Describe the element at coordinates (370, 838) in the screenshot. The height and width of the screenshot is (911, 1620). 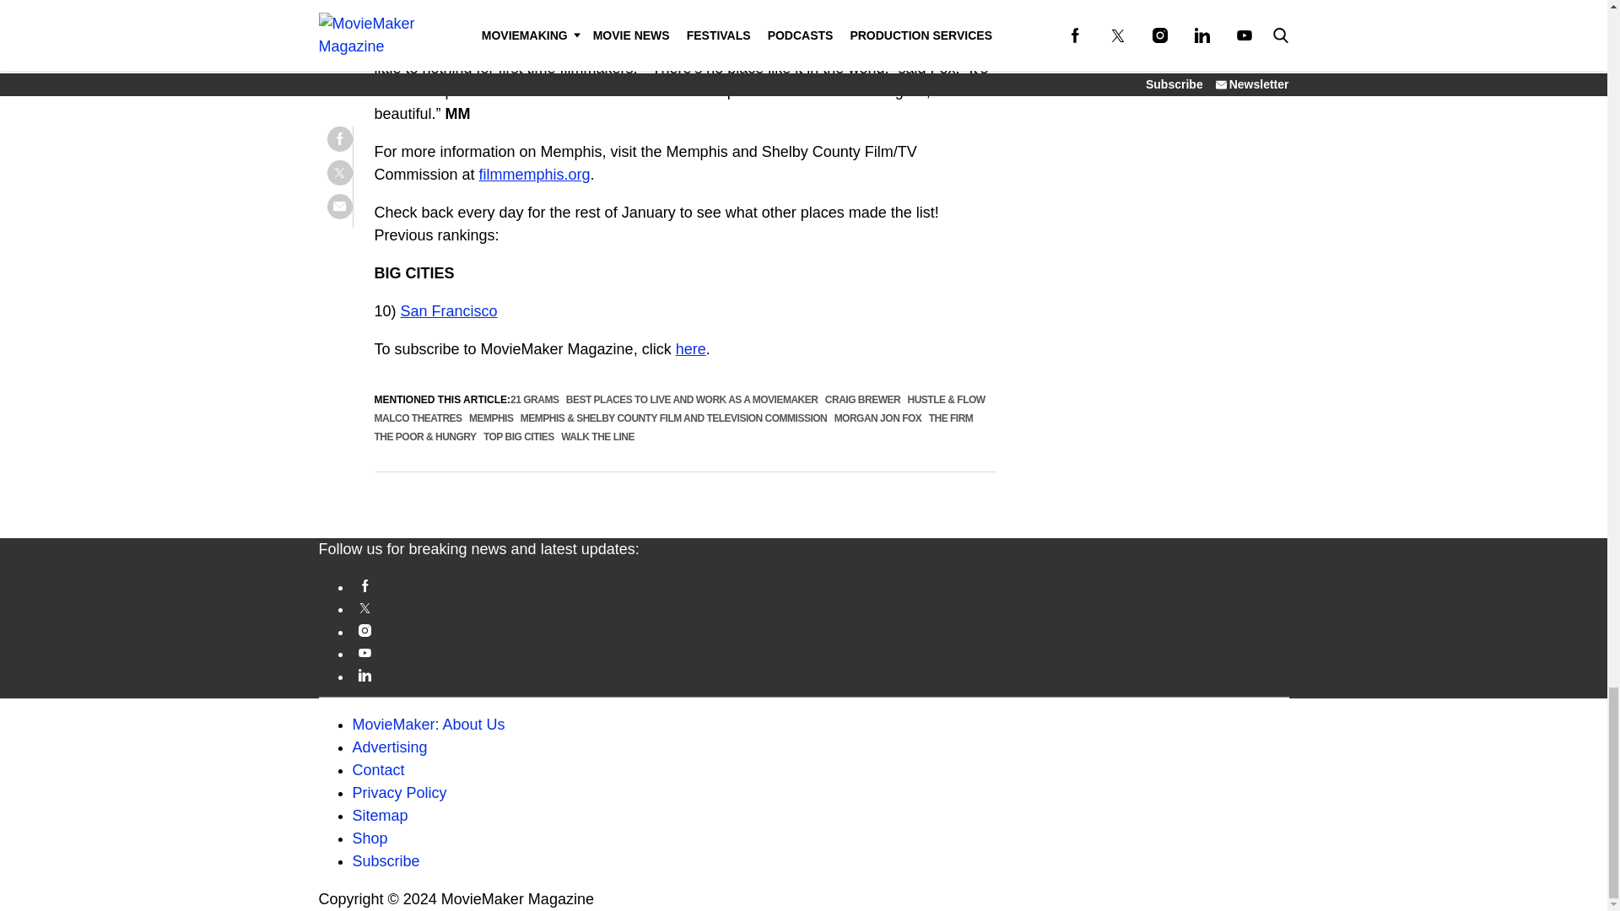
I see `MovieMaker Magazine Shop` at that location.